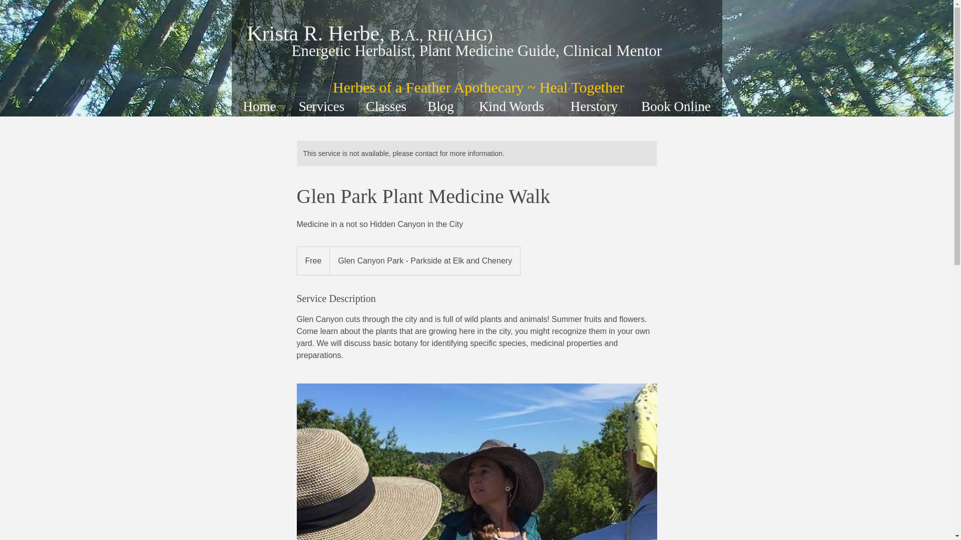 The image size is (961, 540). I want to click on Classes, so click(385, 105).